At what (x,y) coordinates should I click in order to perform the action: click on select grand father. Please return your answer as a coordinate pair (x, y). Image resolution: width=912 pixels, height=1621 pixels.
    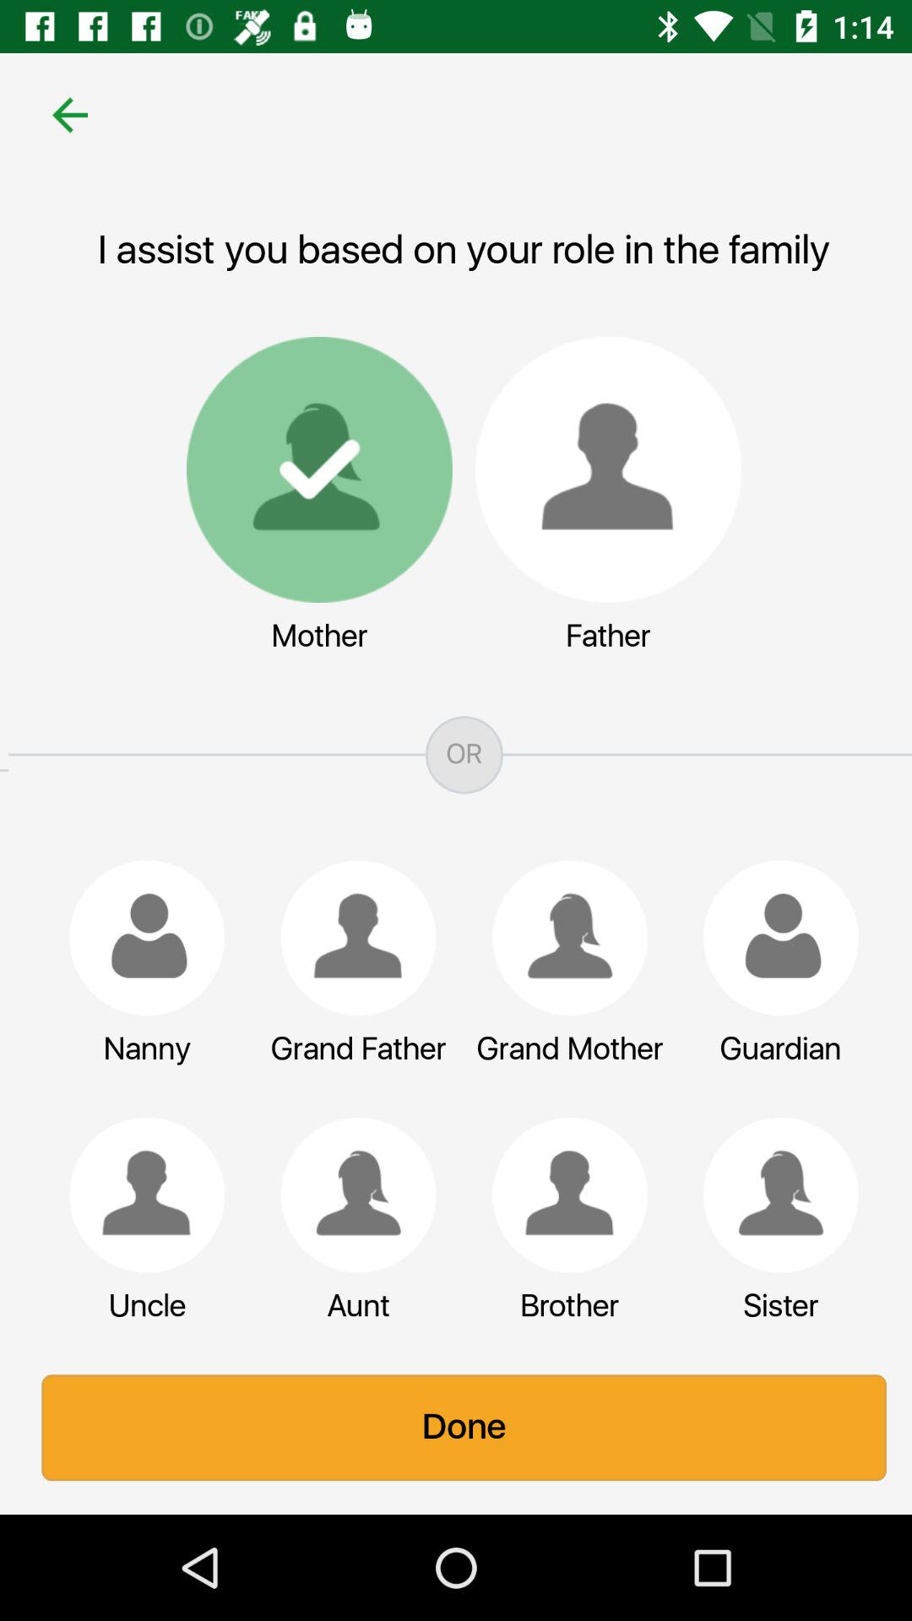
    Looking at the image, I should click on (350, 938).